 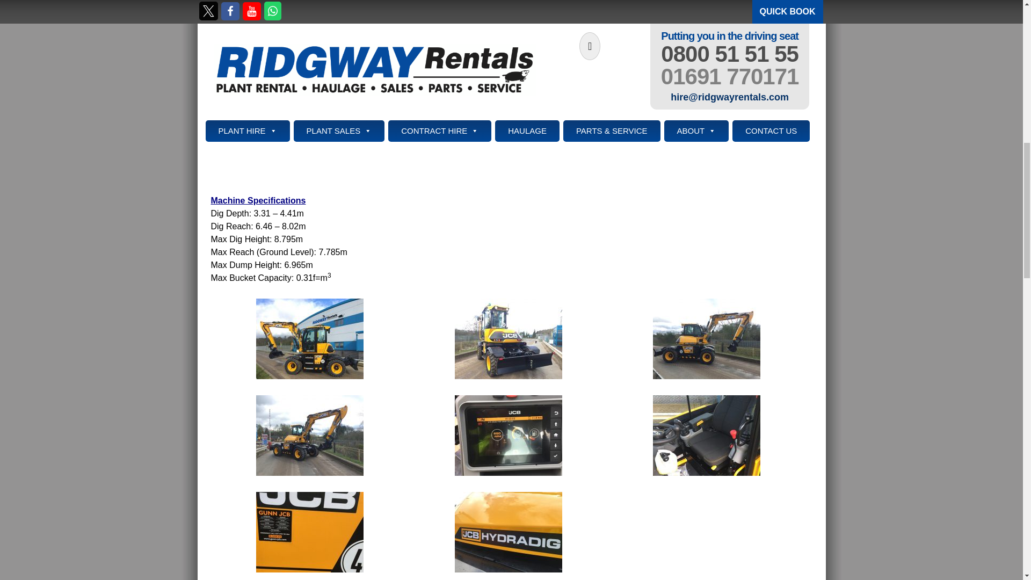 I want to click on Hydradig Hire 6, so click(x=508, y=434).